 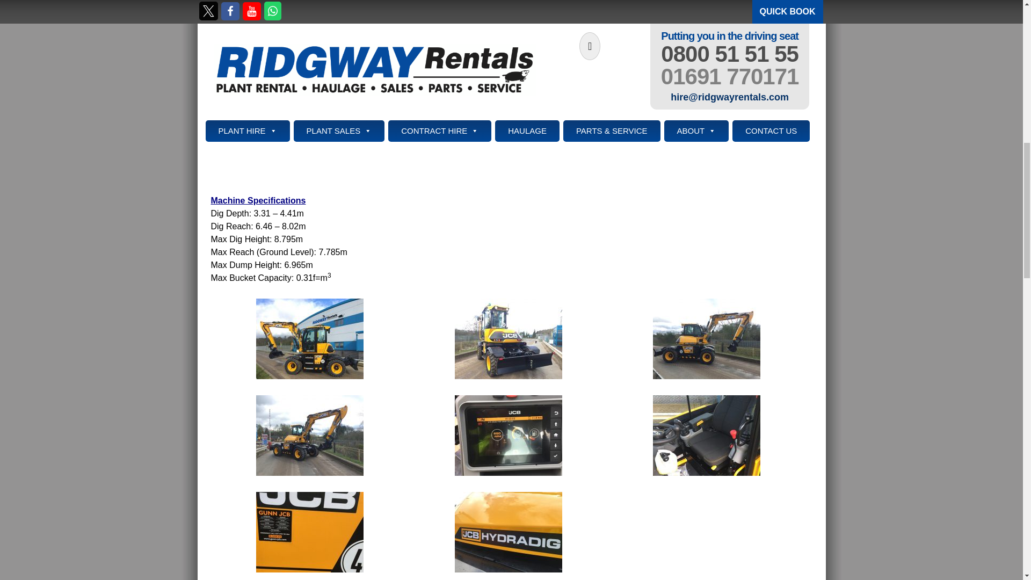 I want to click on Hydradig Hire 6, so click(x=508, y=434).